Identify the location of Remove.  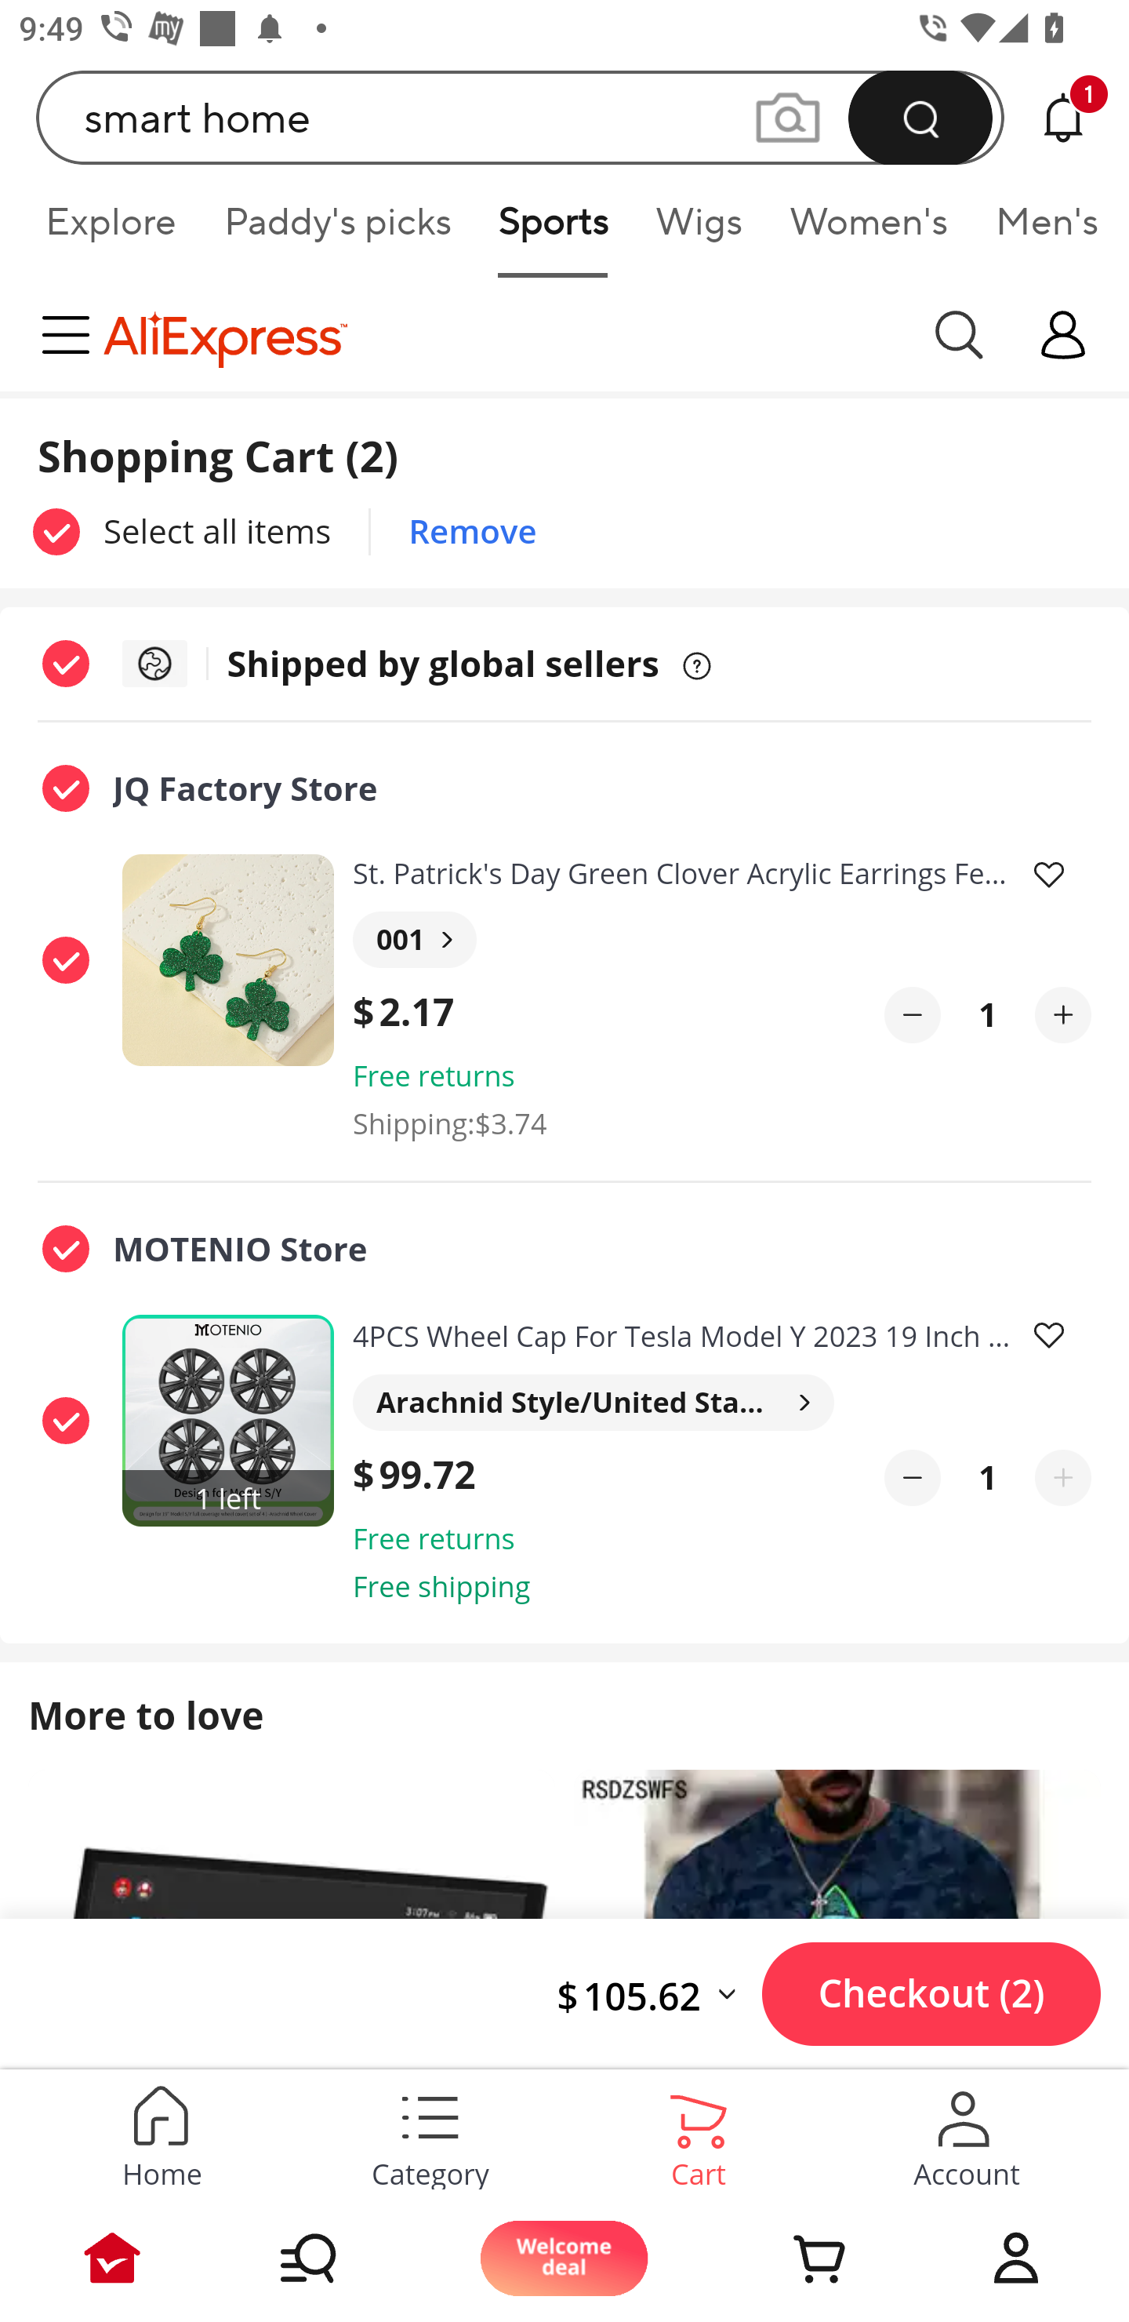
(472, 532).